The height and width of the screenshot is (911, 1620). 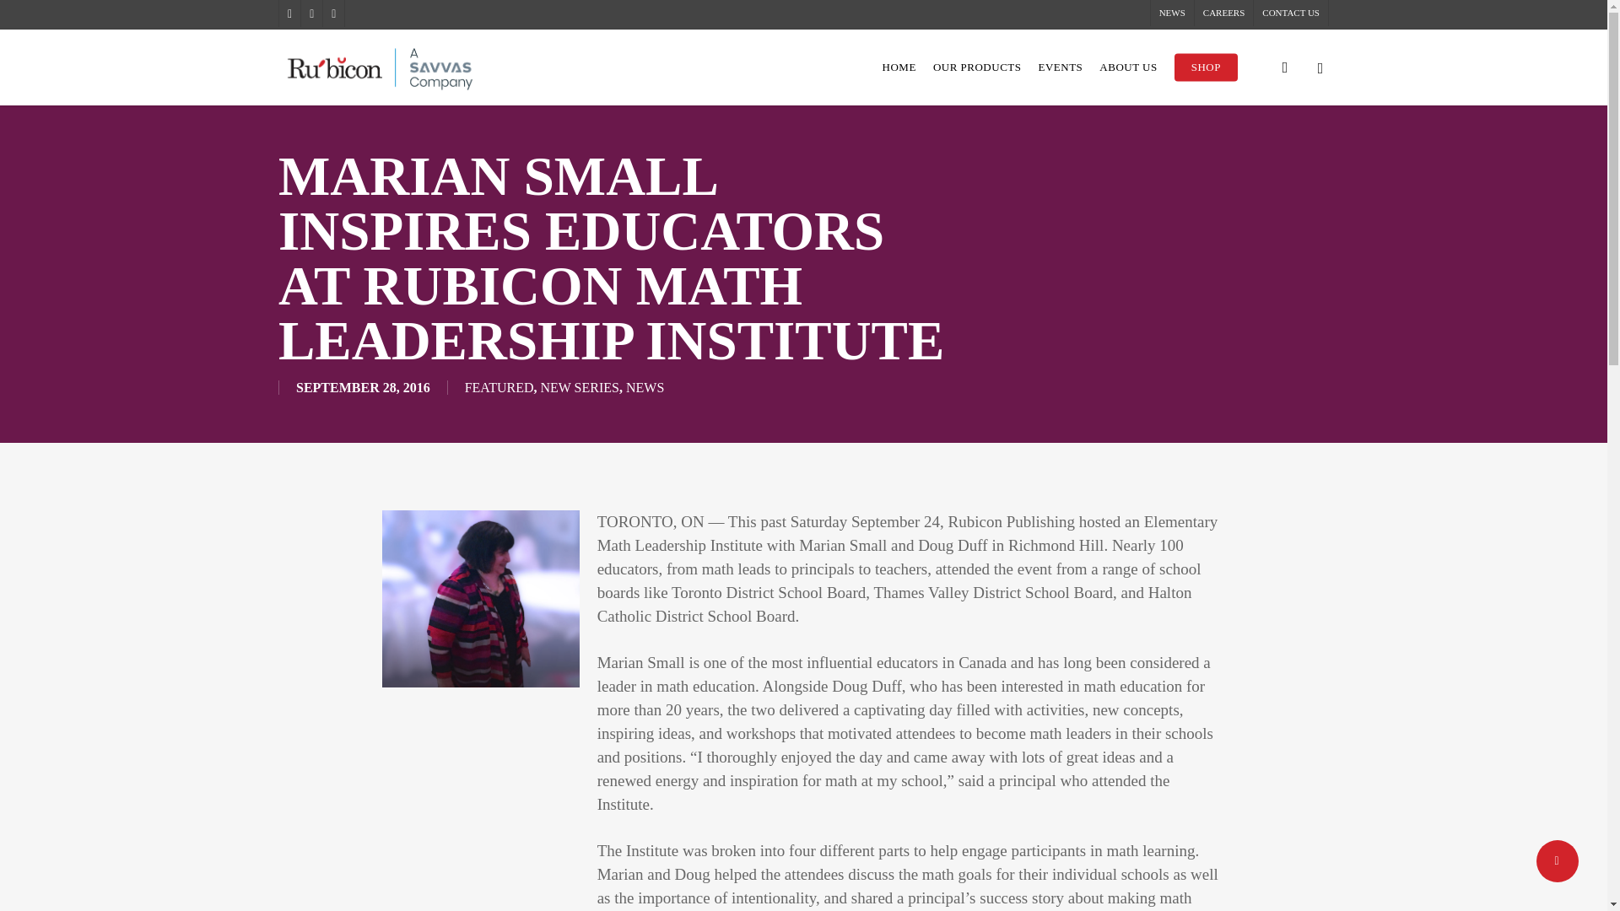 I want to click on SHOP, so click(x=1206, y=67).